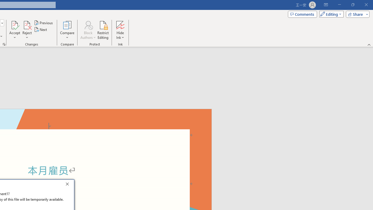 The height and width of the screenshot is (210, 373). What do you see at coordinates (4, 44) in the screenshot?
I see `Change Tracking Options...` at bounding box center [4, 44].